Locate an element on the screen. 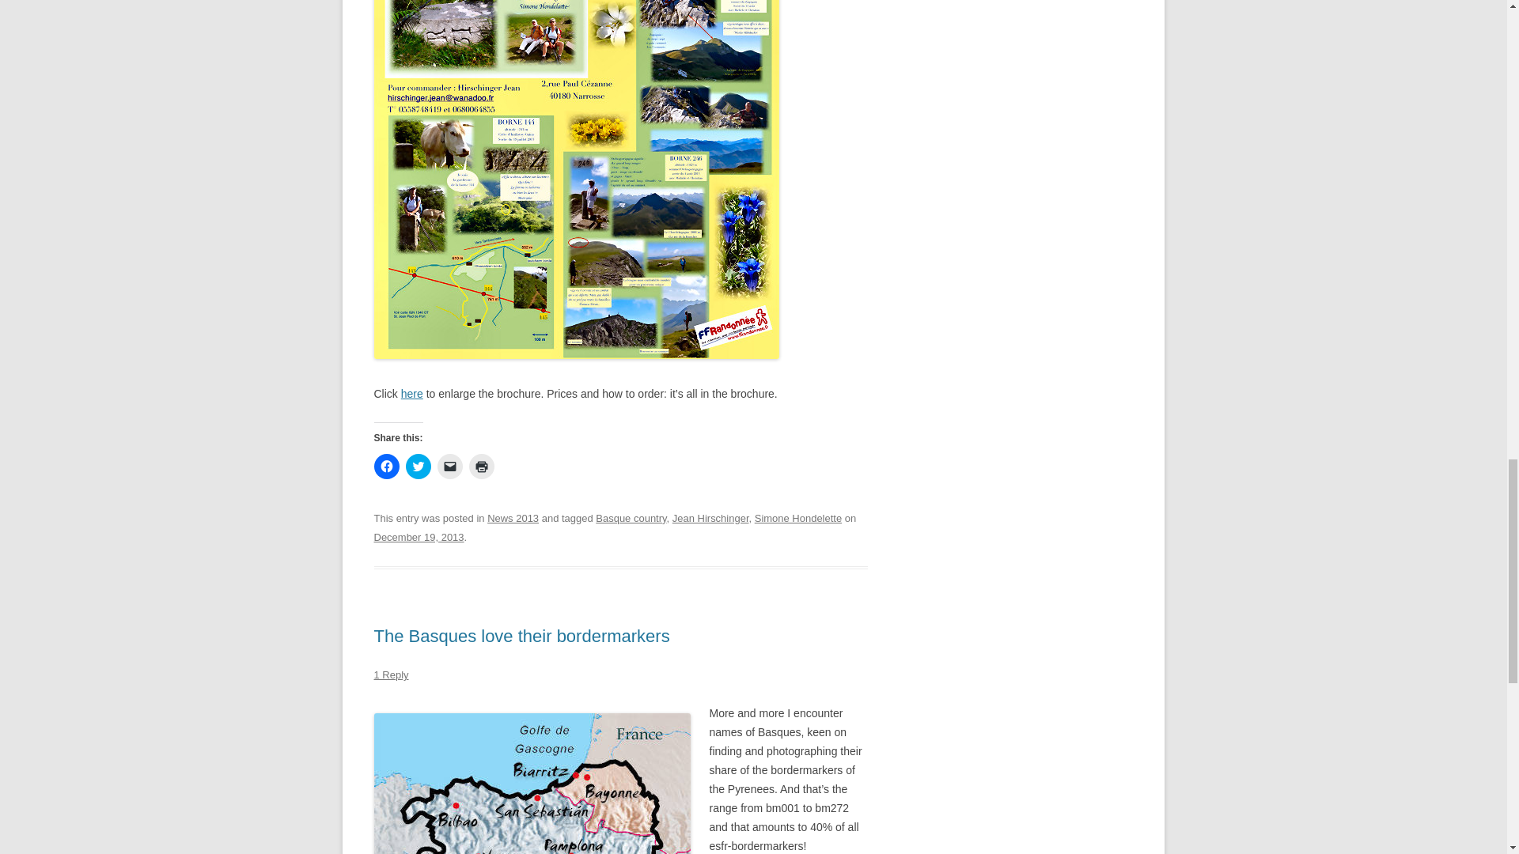 The width and height of the screenshot is (1519, 854). Click to print is located at coordinates (481, 466).